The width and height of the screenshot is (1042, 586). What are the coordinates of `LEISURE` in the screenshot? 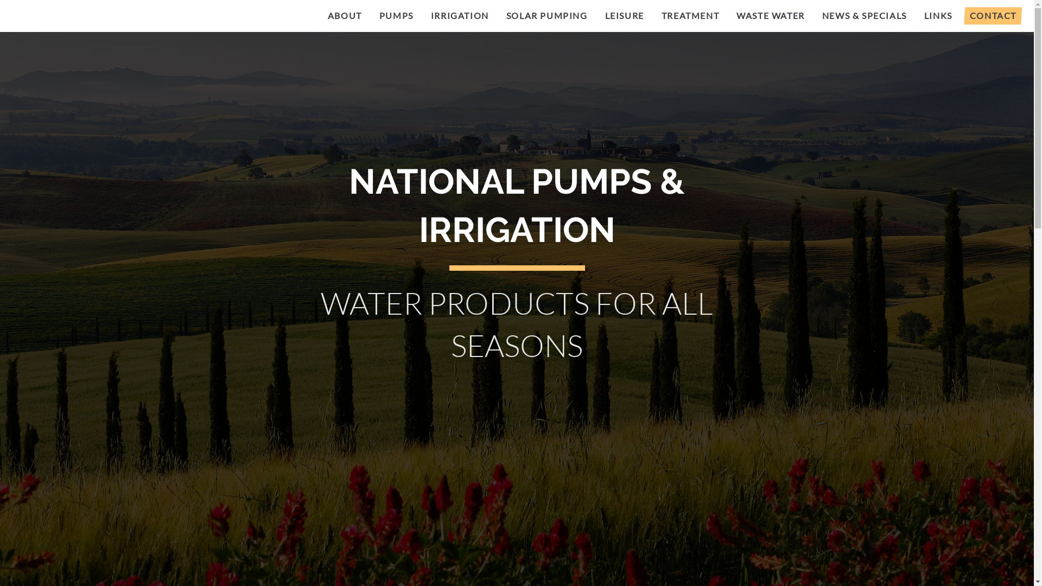 It's located at (625, 16).